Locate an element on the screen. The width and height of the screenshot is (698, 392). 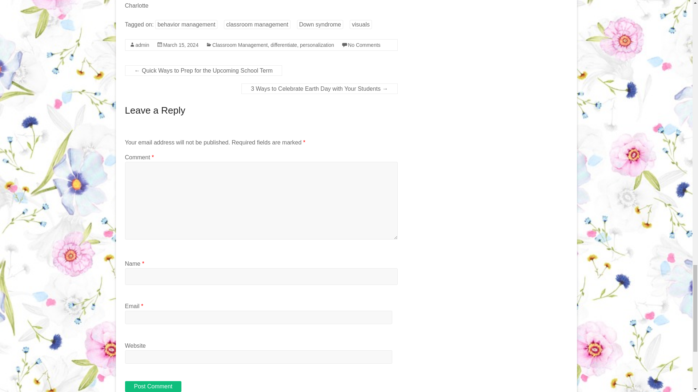
behavior management is located at coordinates (186, 24).